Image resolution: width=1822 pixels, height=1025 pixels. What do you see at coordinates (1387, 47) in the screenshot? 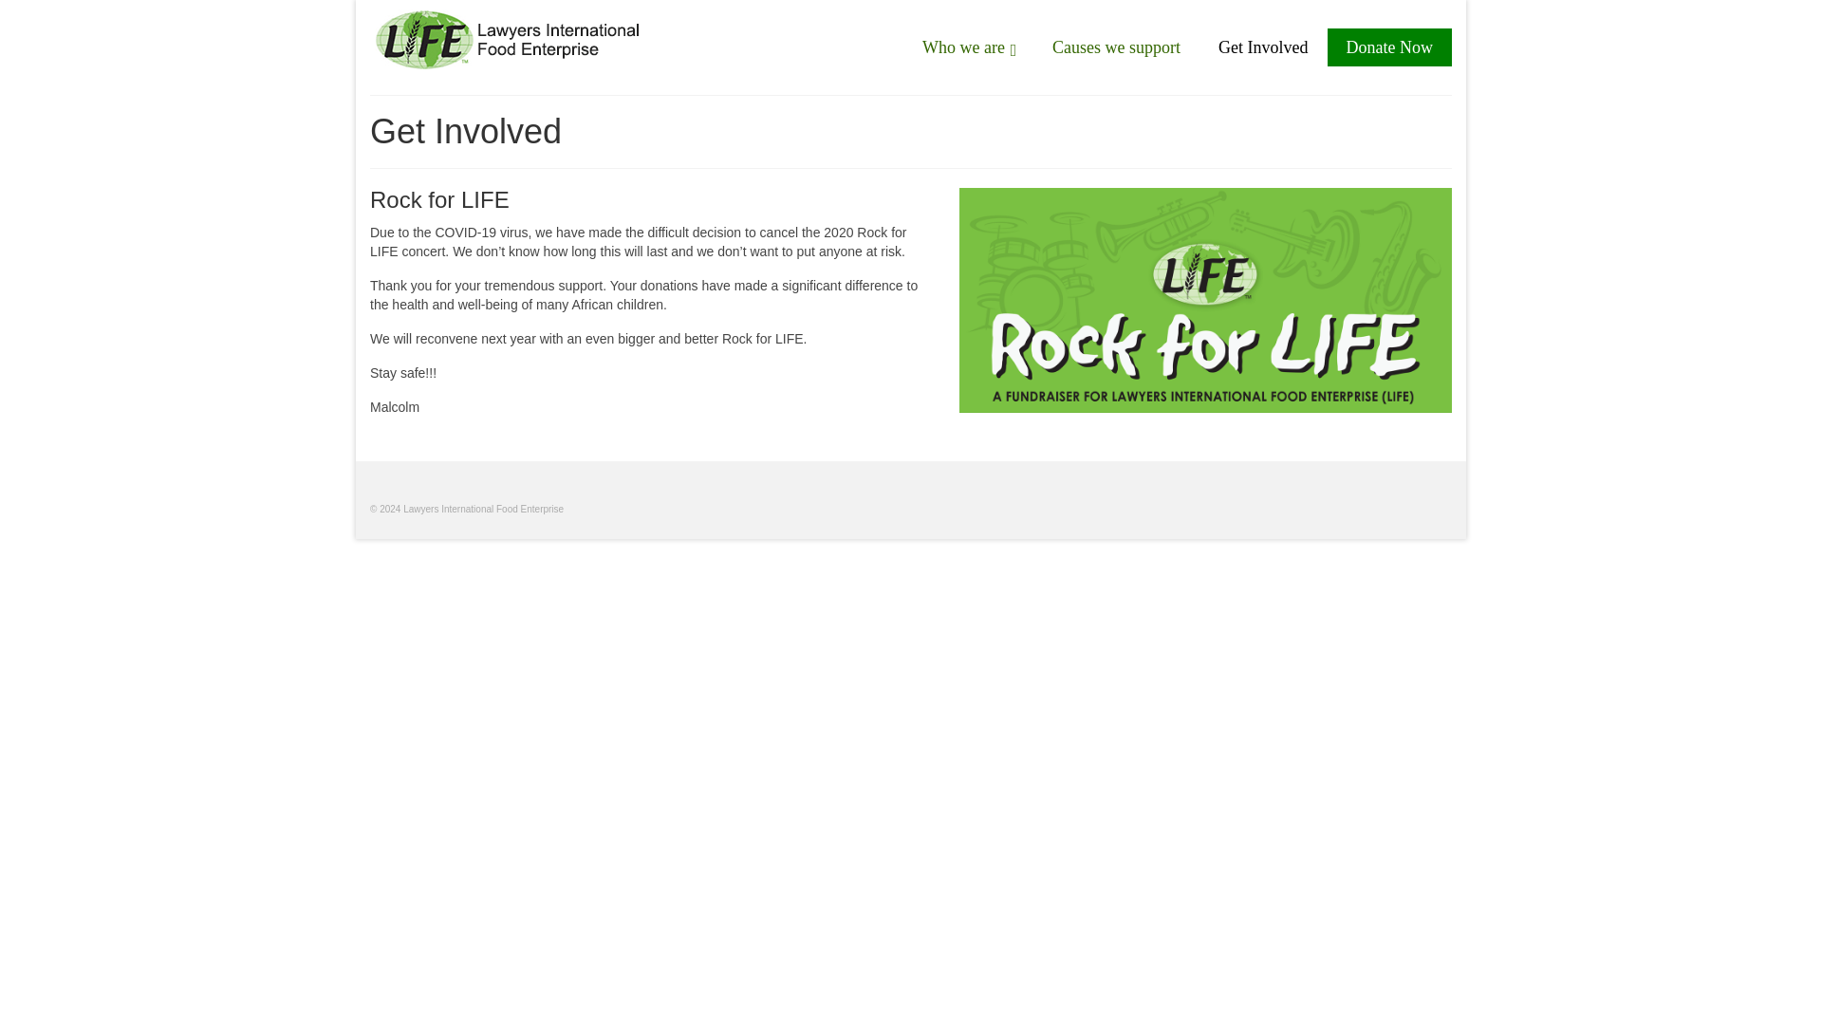
I see `Donate Now` at bounding box center [1387, 47].